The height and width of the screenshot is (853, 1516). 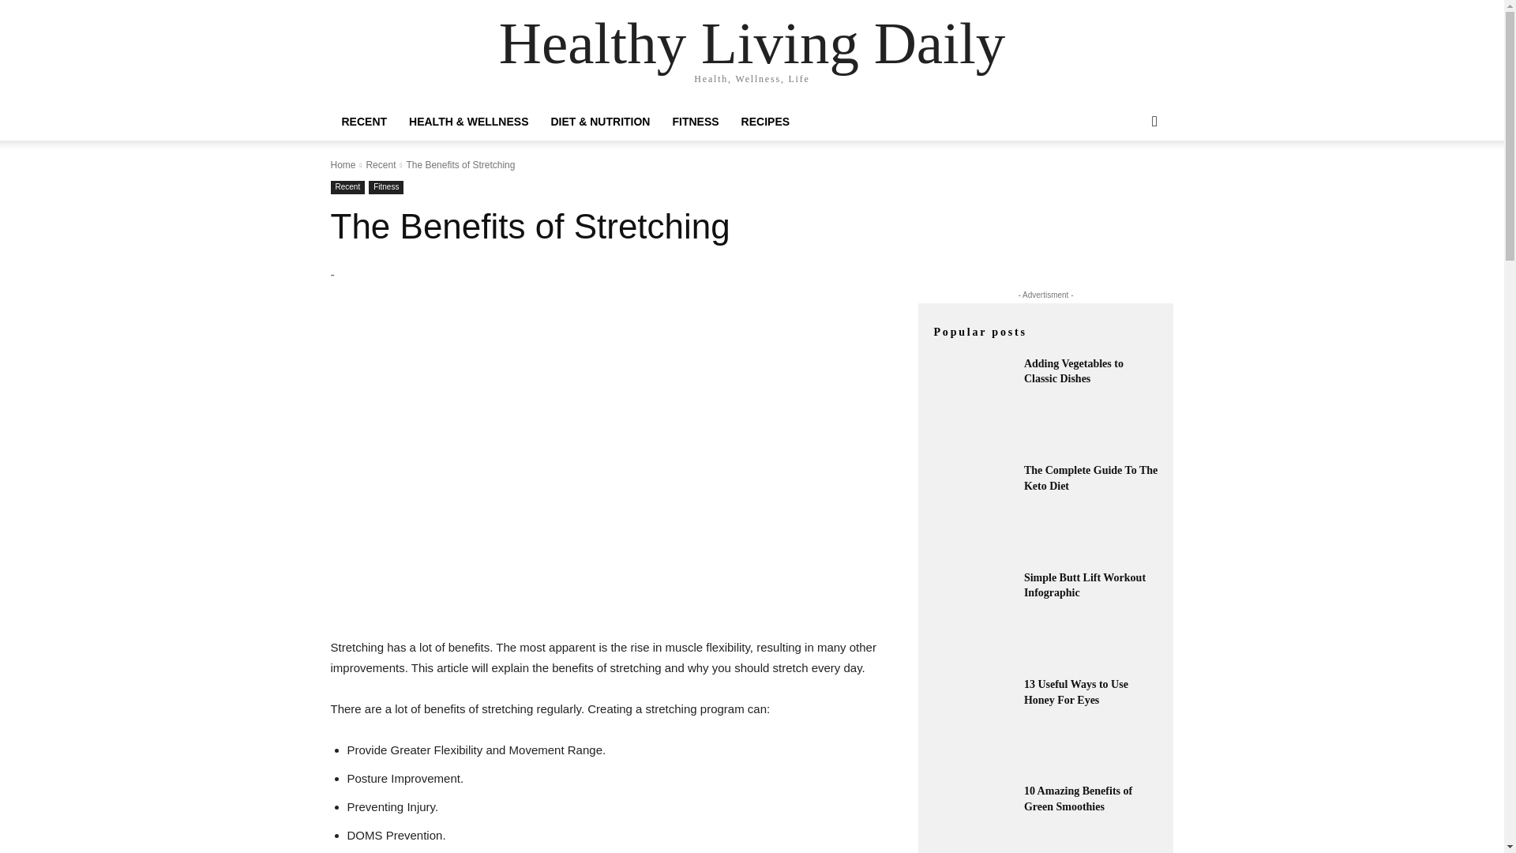 I want to click on View all posts in Recent, so click(x=381, y=164).